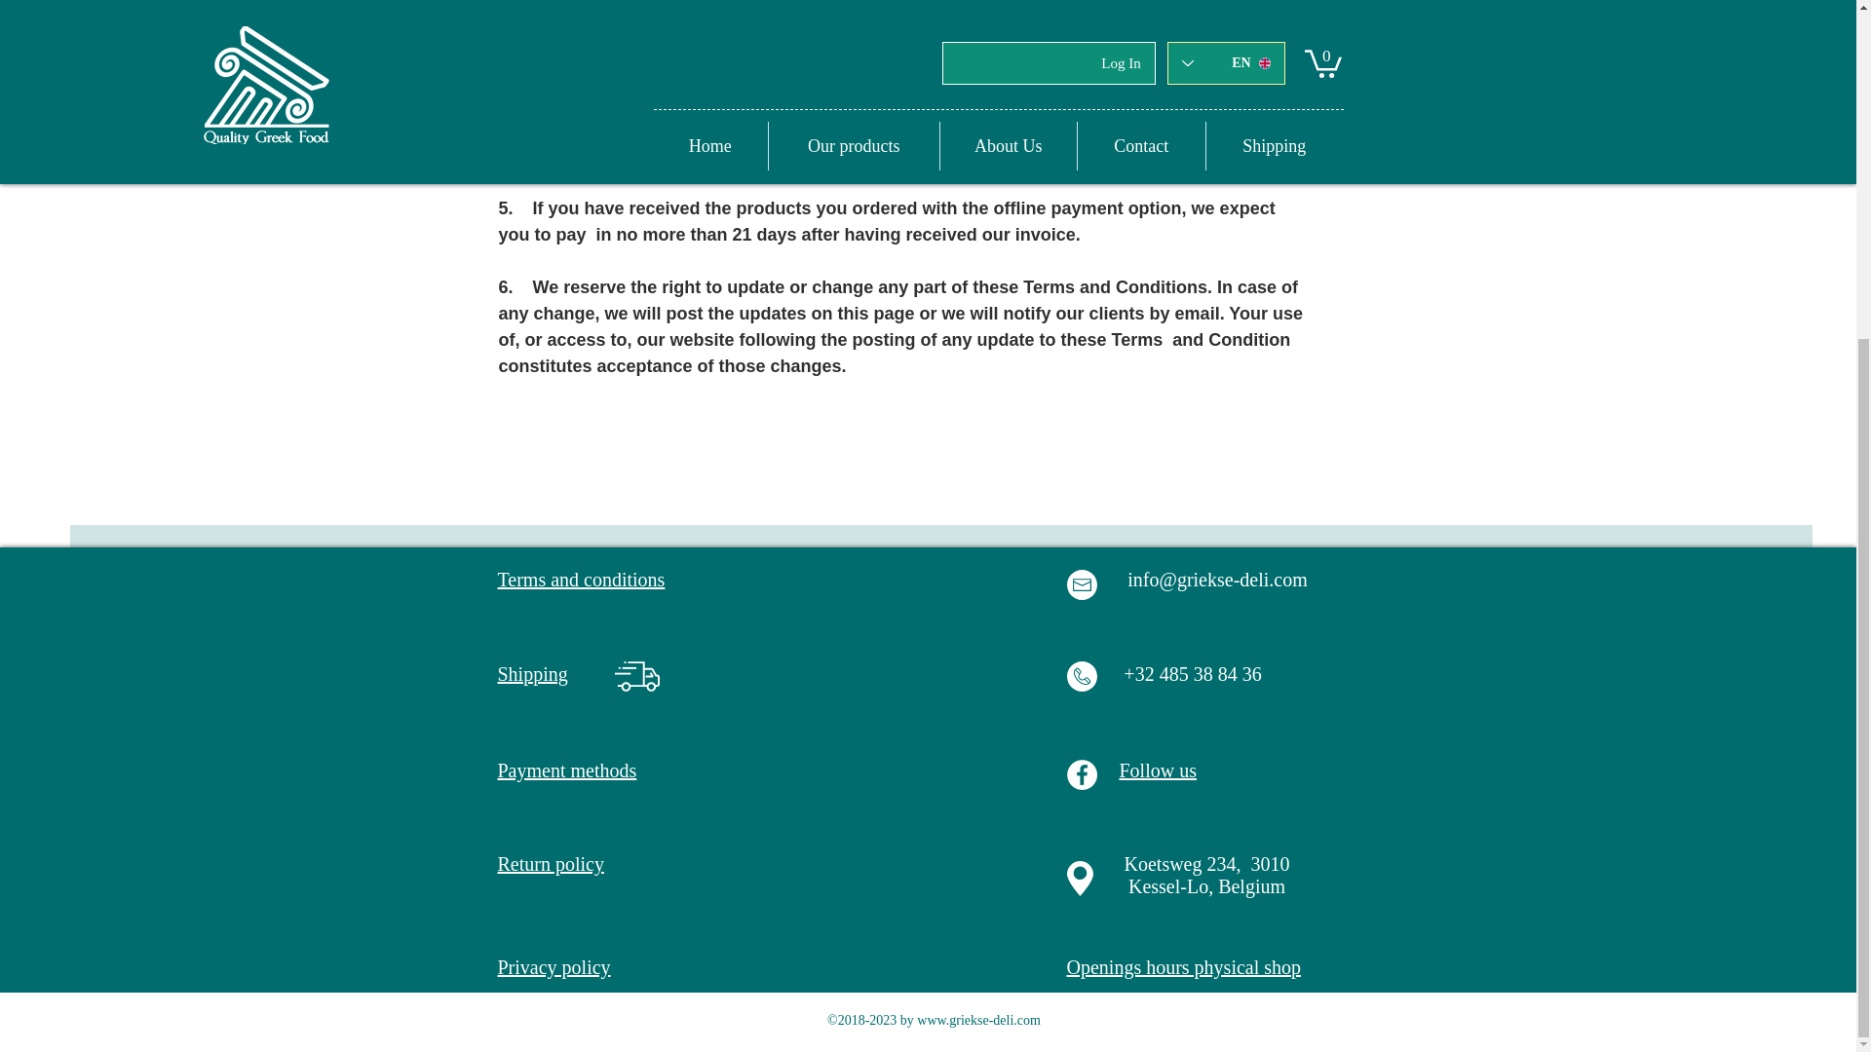 Image resolution: width=1871 pixels, height=1052 pixels. Describe the element at coordinates (978, 1021) in the screenshot. I see `www.griekse-deli.com` at that location.